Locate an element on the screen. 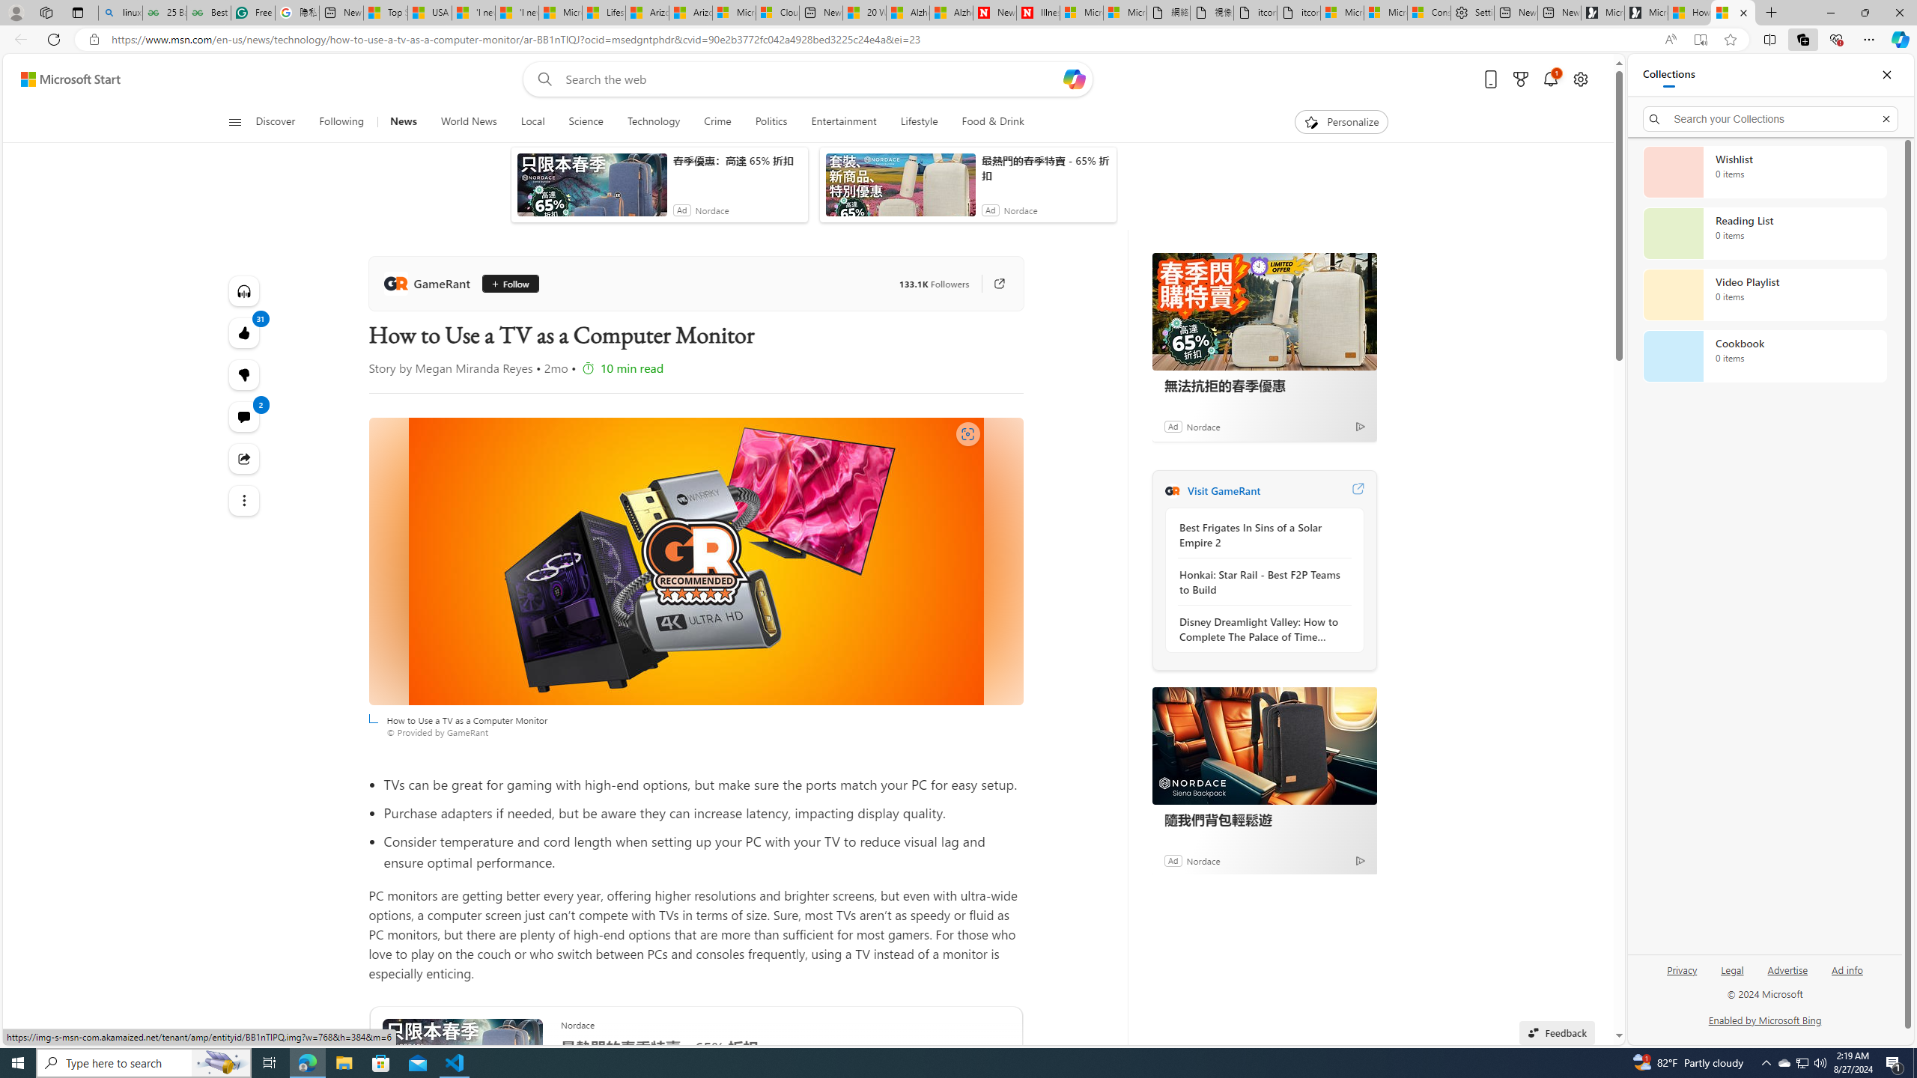  Nordace is located at coordinates (1203, 859).